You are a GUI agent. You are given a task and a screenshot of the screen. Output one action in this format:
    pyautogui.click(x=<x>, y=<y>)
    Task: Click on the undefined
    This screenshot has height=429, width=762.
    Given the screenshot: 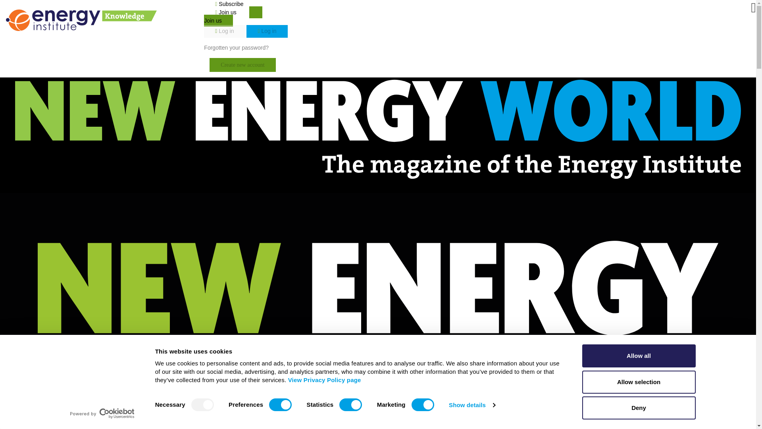 What is the action you would take?
    pyautogui.click(x=506, y=51)
    